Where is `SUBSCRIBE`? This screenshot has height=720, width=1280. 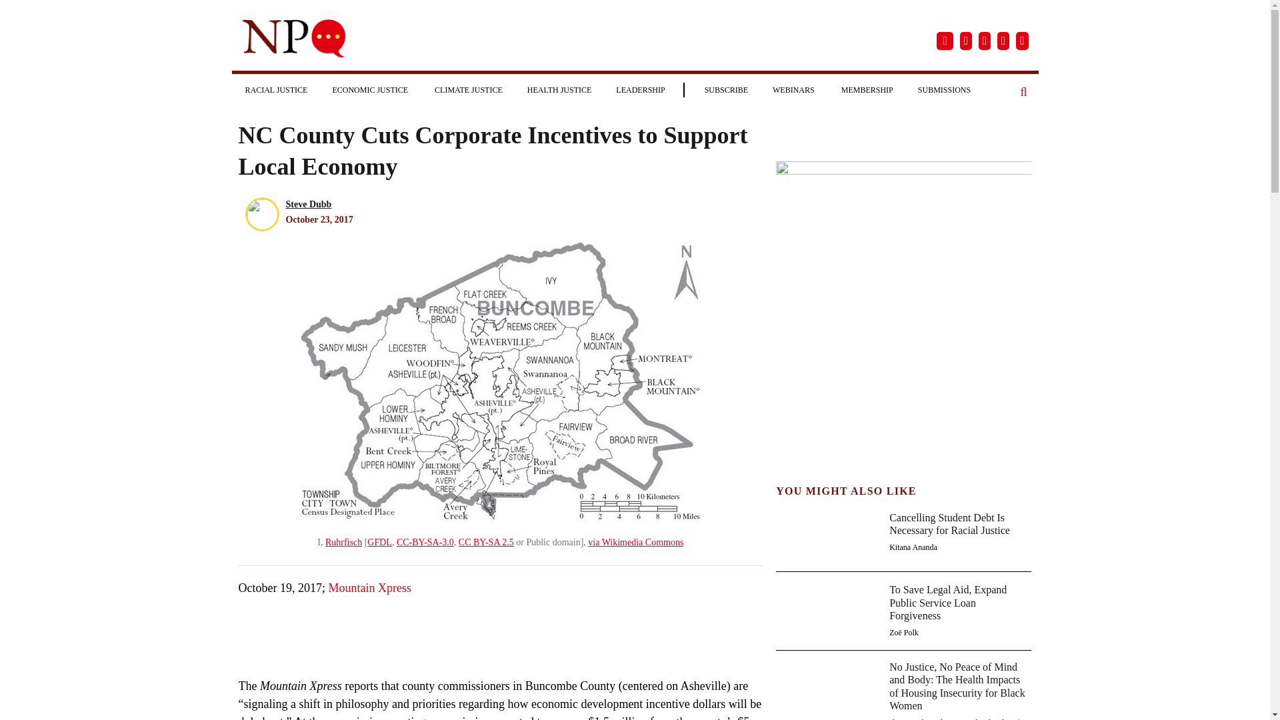 SUBSCRIBE is located at coordinates (726, 89).